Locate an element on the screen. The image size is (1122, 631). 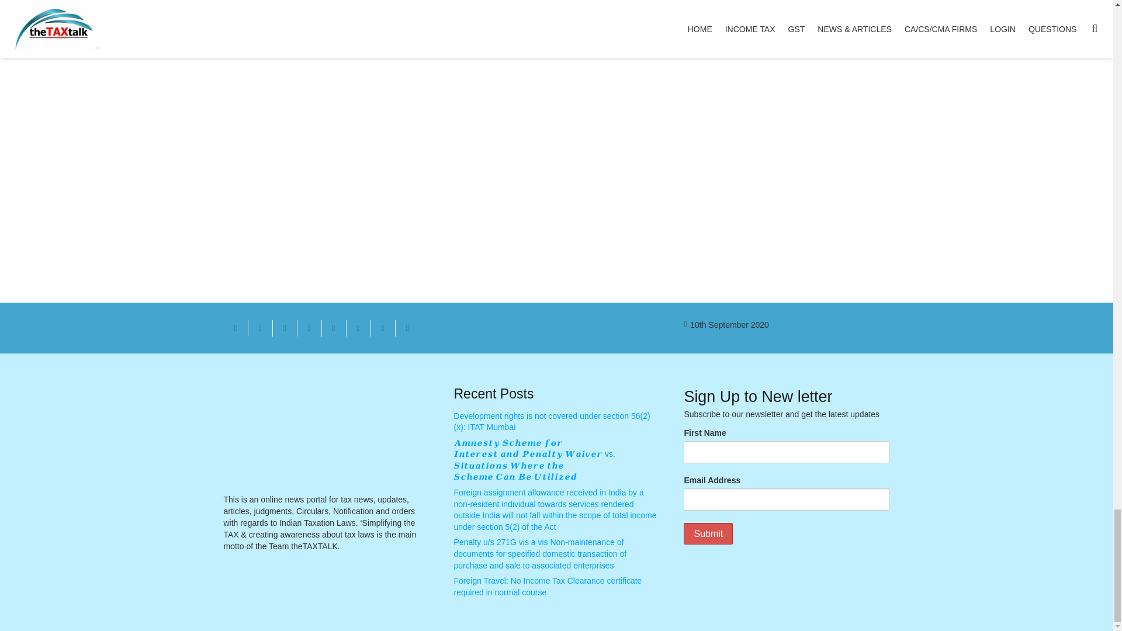
Email this is located at coordinates (236, 328).